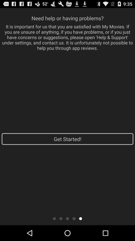 The image size is (135, 241). Describe the element at coordinates (61, 218) in the screenshot. I see `go to second panel` at that location.